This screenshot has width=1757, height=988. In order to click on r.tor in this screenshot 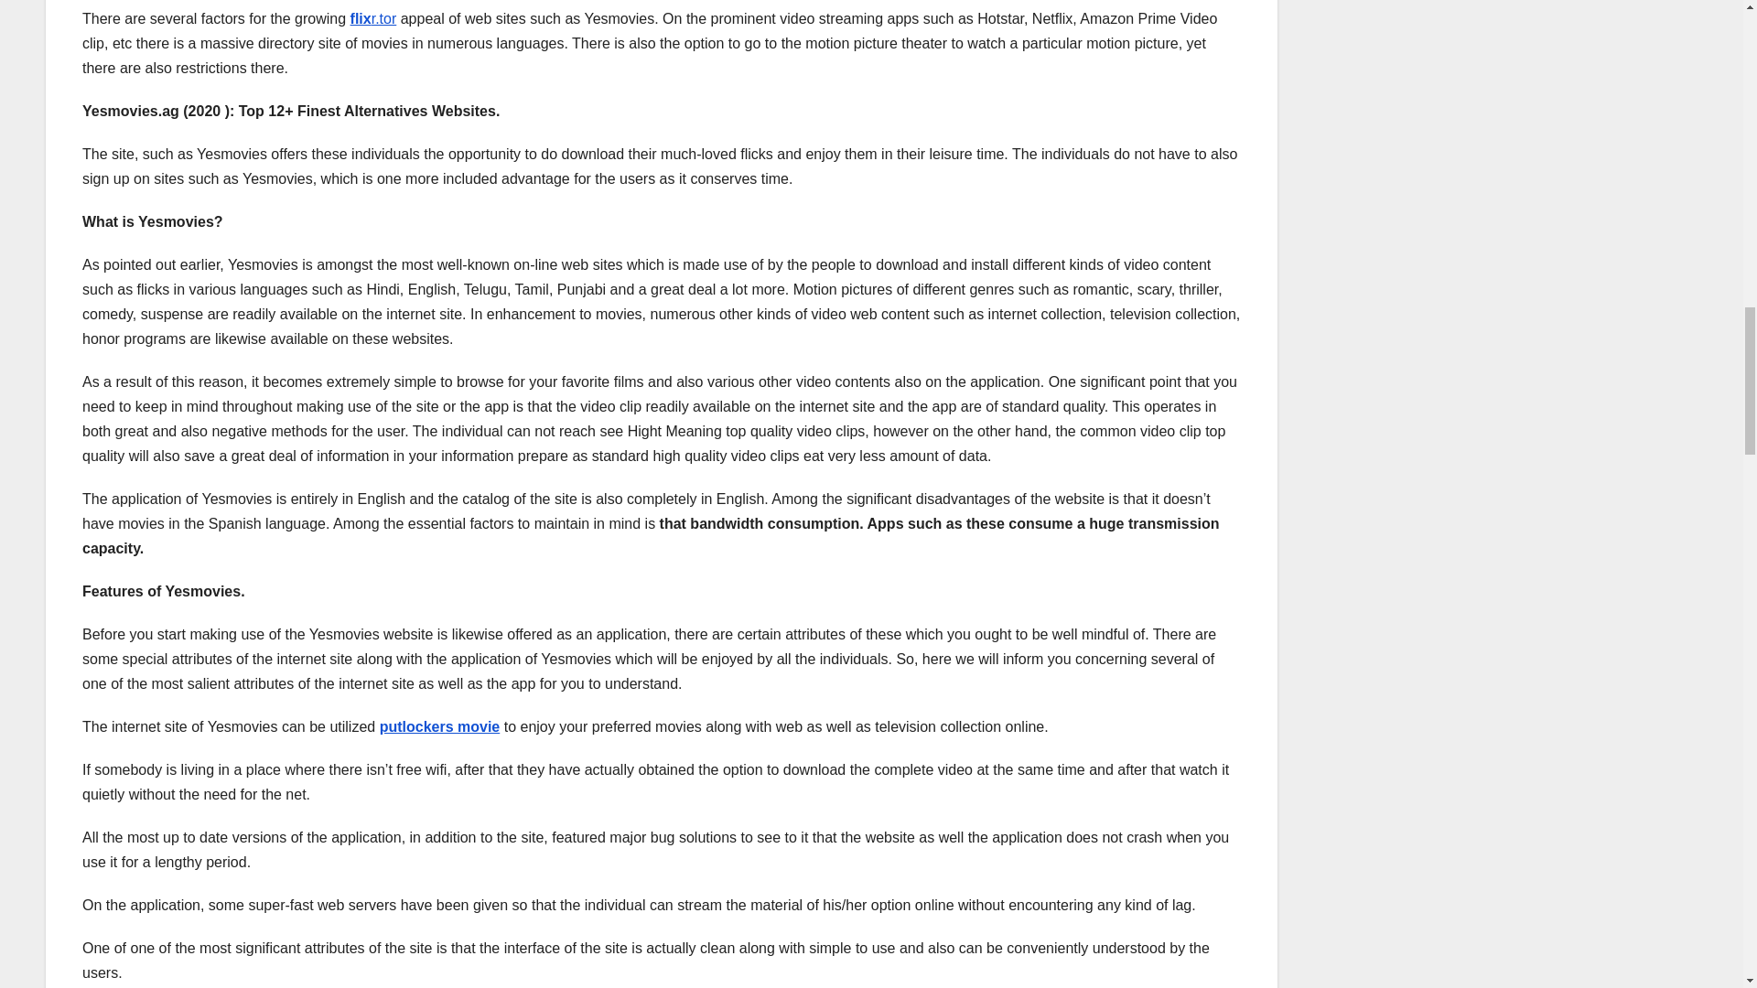, I will do `click(383, 18)`.